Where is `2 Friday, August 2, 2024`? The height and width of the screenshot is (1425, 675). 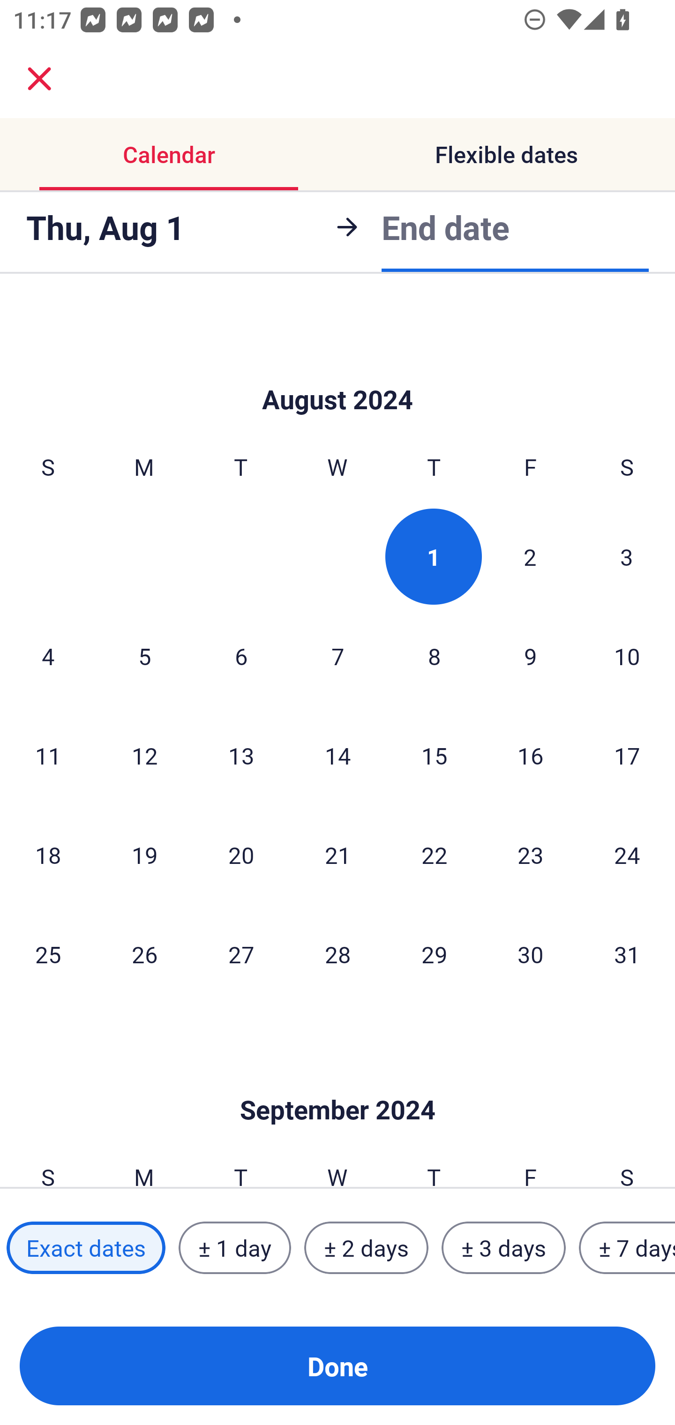
2 Friday, August 2, 2024 is located at coordinates (530, 556).